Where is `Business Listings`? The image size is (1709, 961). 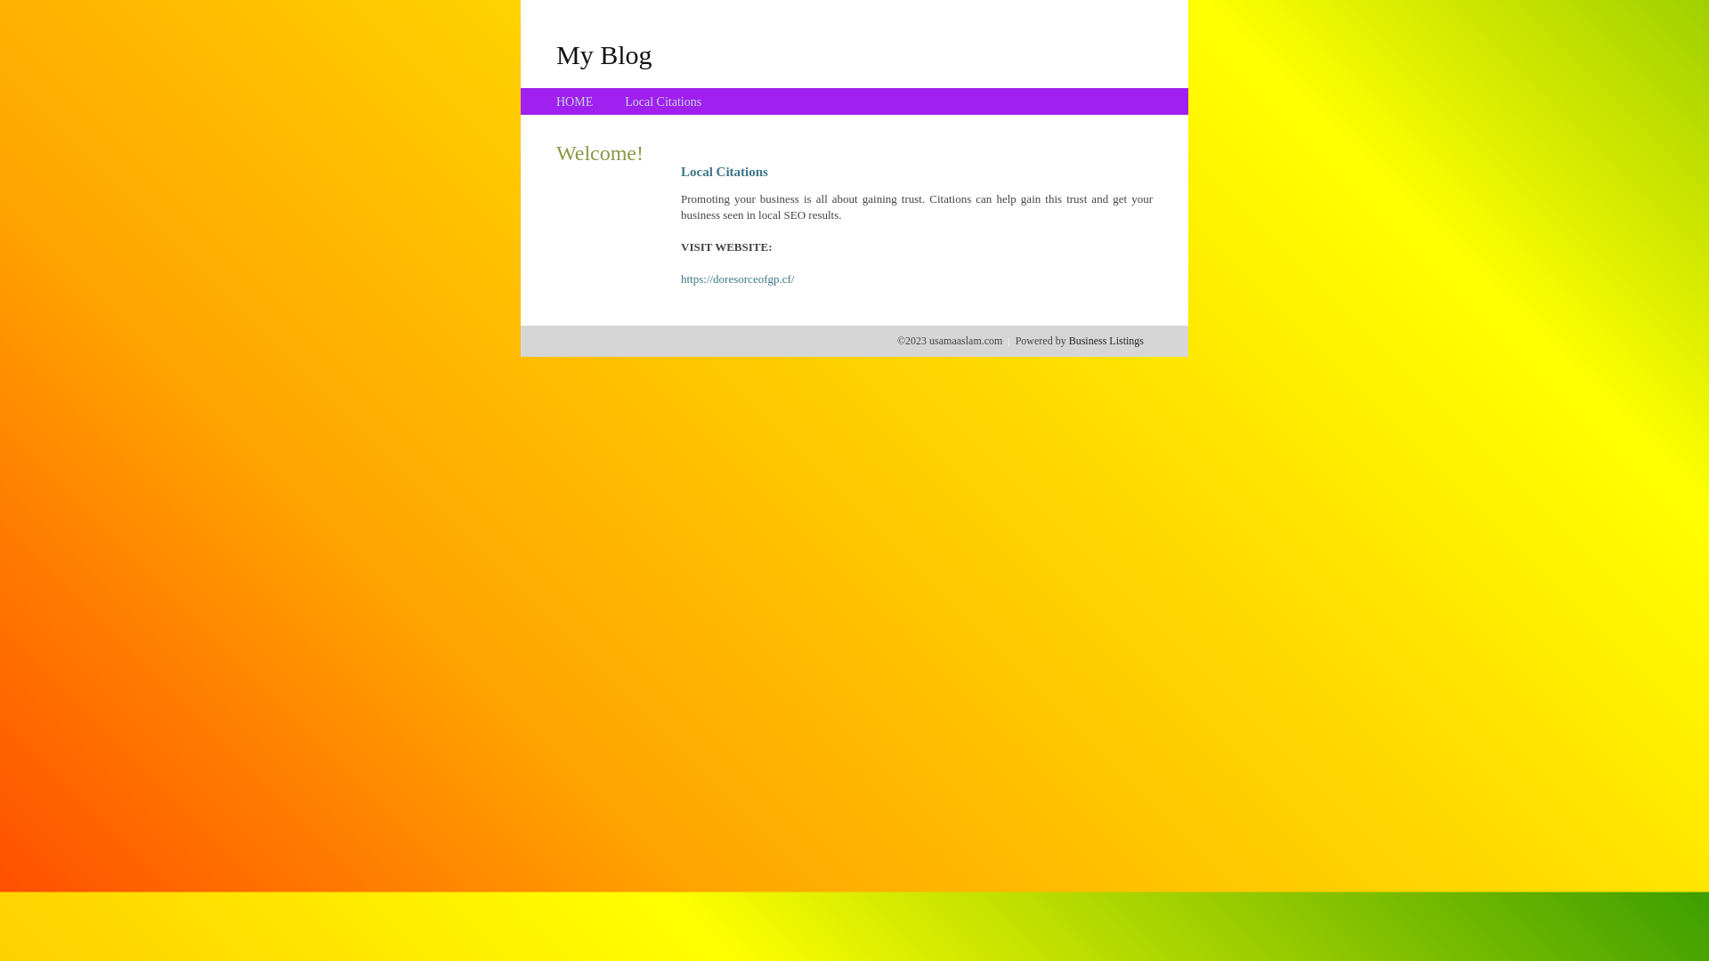 Business Listings is located at coordinates (1106, 341).